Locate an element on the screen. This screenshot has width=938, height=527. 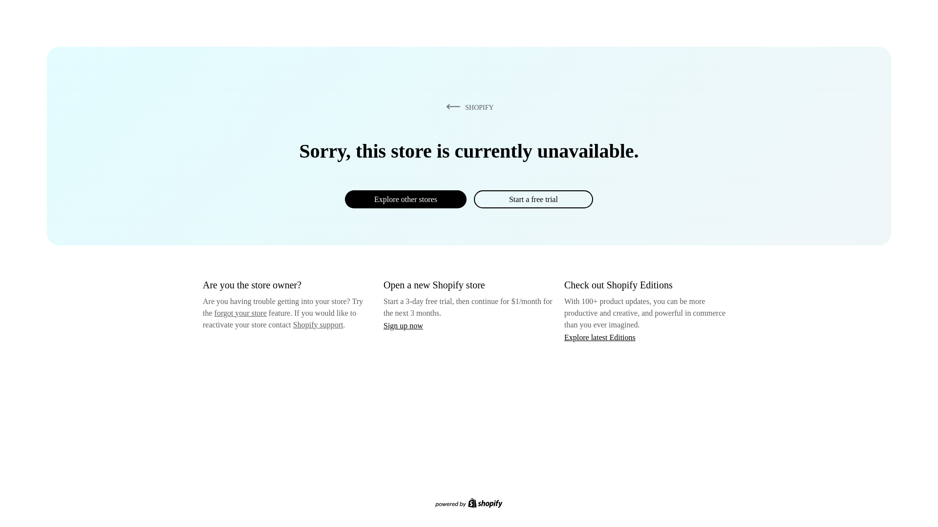
Explore latest Editions is located at coordinates (600, 337).